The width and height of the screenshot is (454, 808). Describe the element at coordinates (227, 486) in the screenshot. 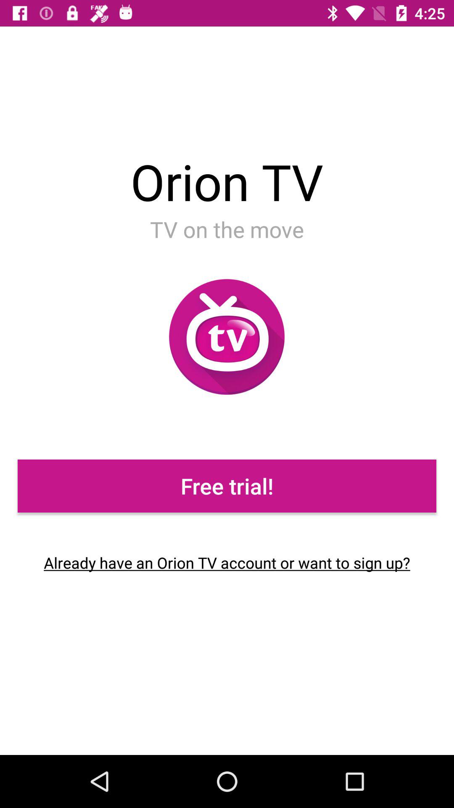

I see `flip to the free trial! icon` at that location.